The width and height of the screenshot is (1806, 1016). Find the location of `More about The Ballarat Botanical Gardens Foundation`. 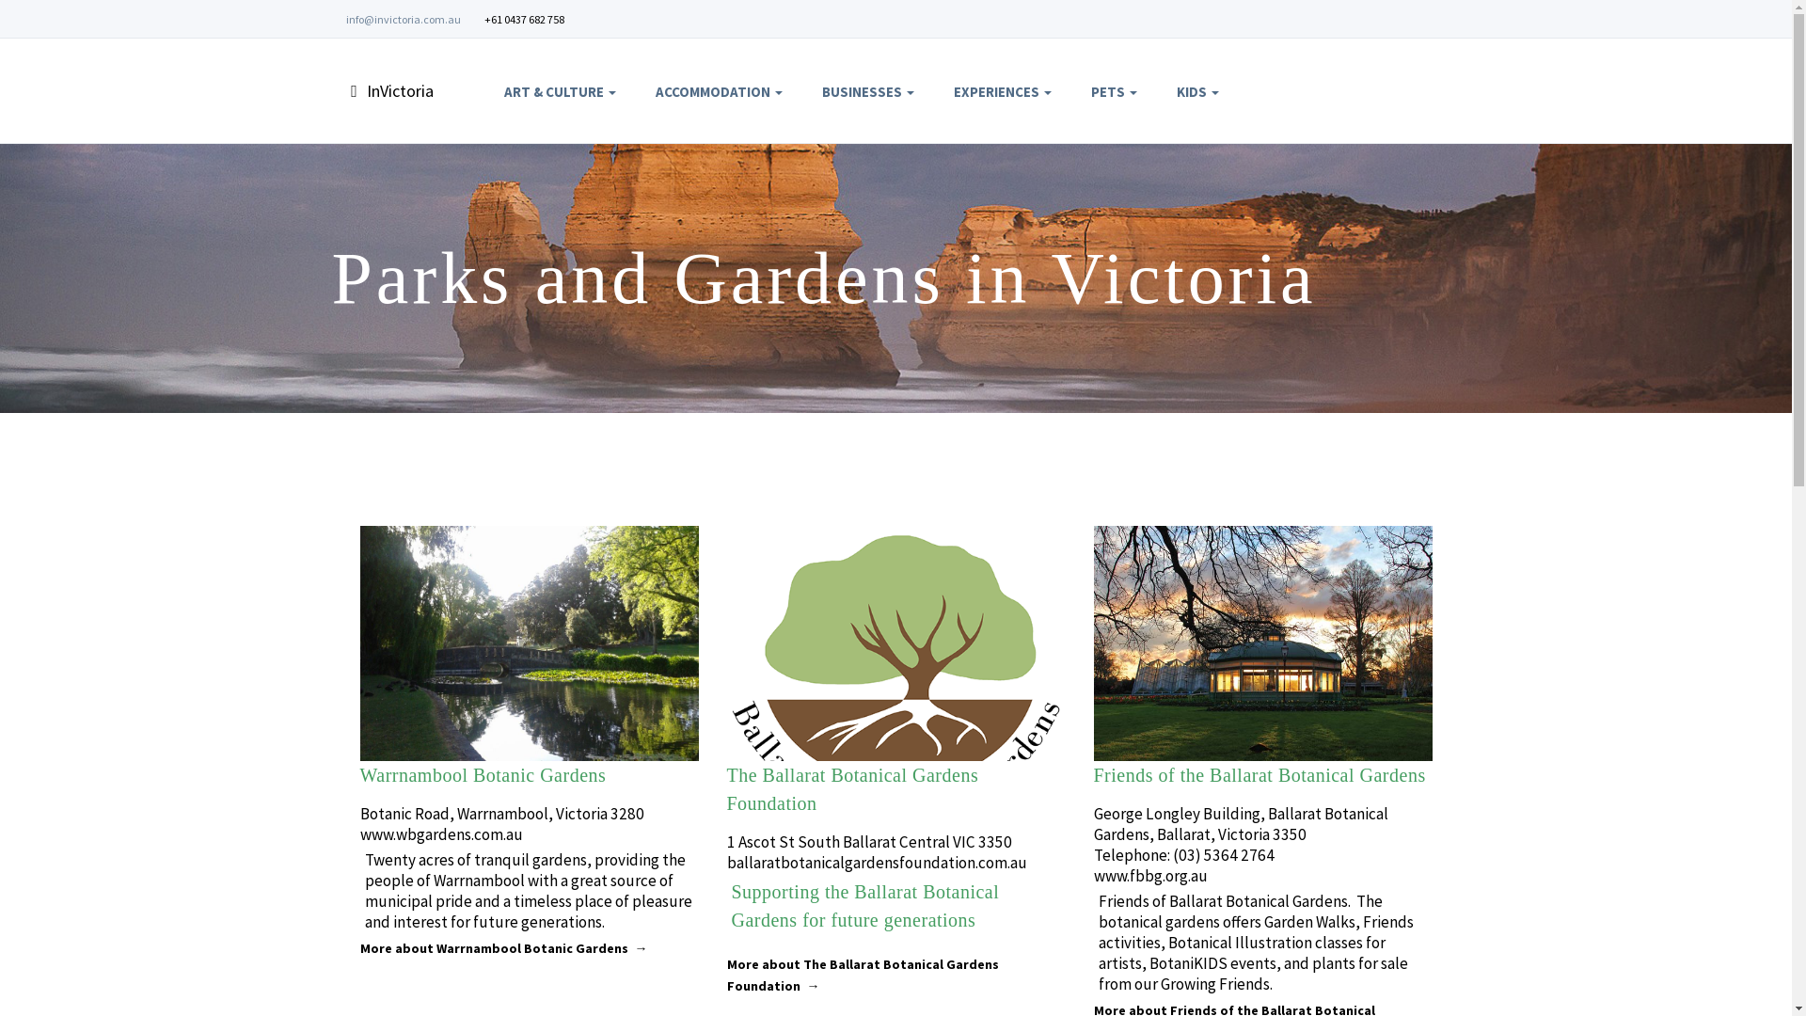

More about The Ballarat Botanical Gardens Foundation is located at coordinates (862, 975).